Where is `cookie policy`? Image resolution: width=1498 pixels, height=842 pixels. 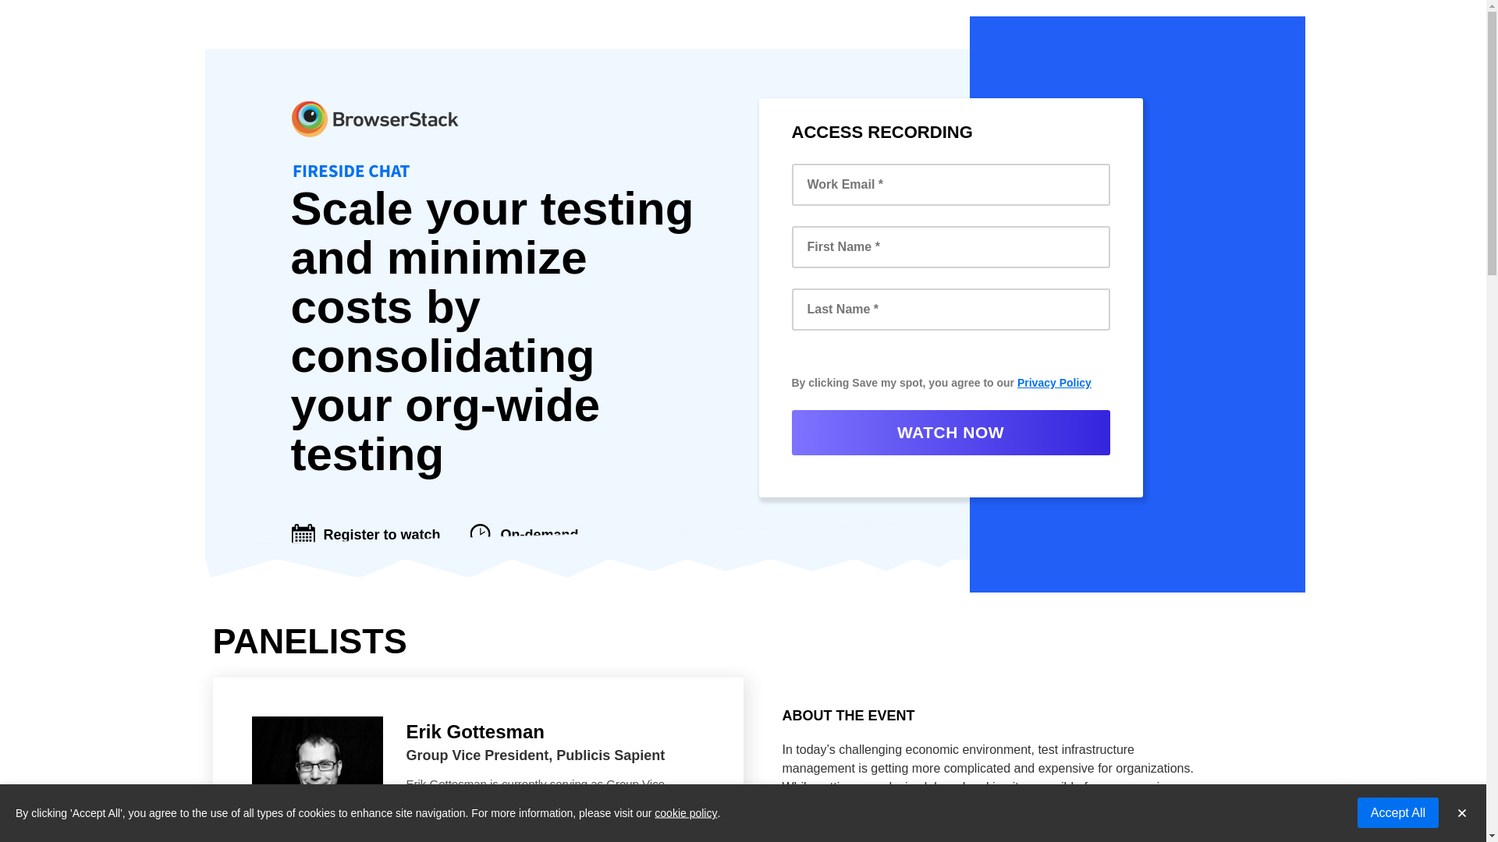
cookie policy is located at coordinates (686, 812).